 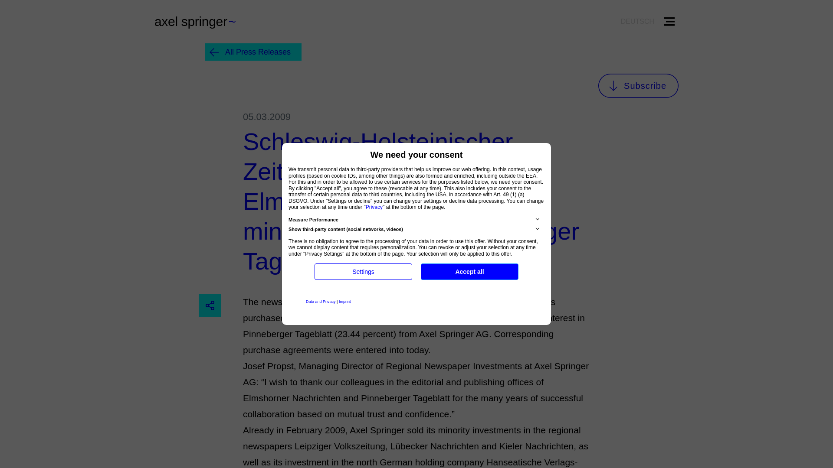 I want to click on Home, so click(x=201, y=22).